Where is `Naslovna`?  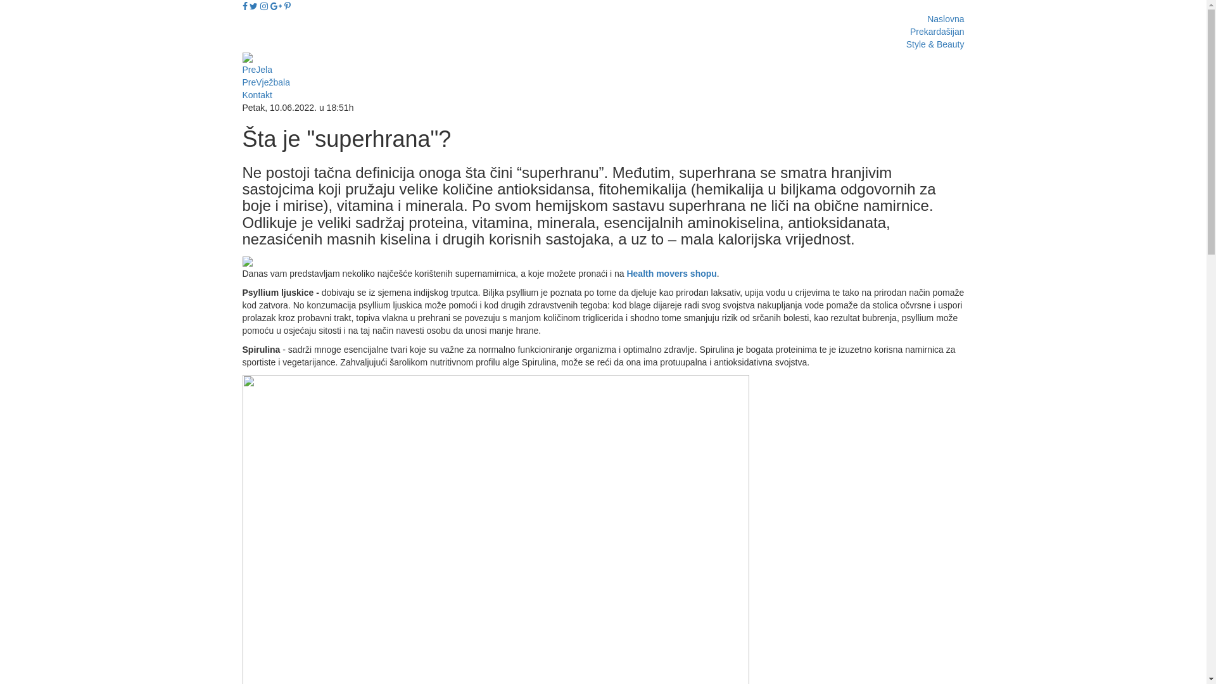
Naslovna is located at coordinates (946, 19).